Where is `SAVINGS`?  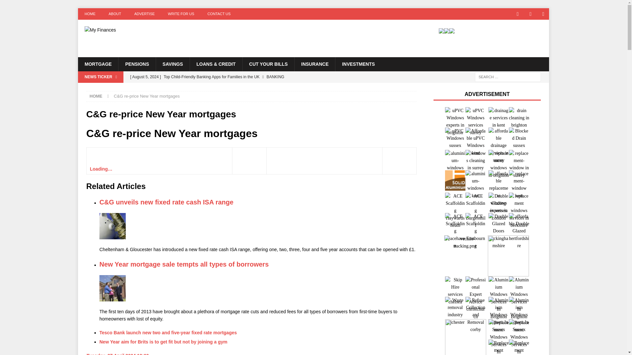 SAVINGS is located at coordinates (172, 64).